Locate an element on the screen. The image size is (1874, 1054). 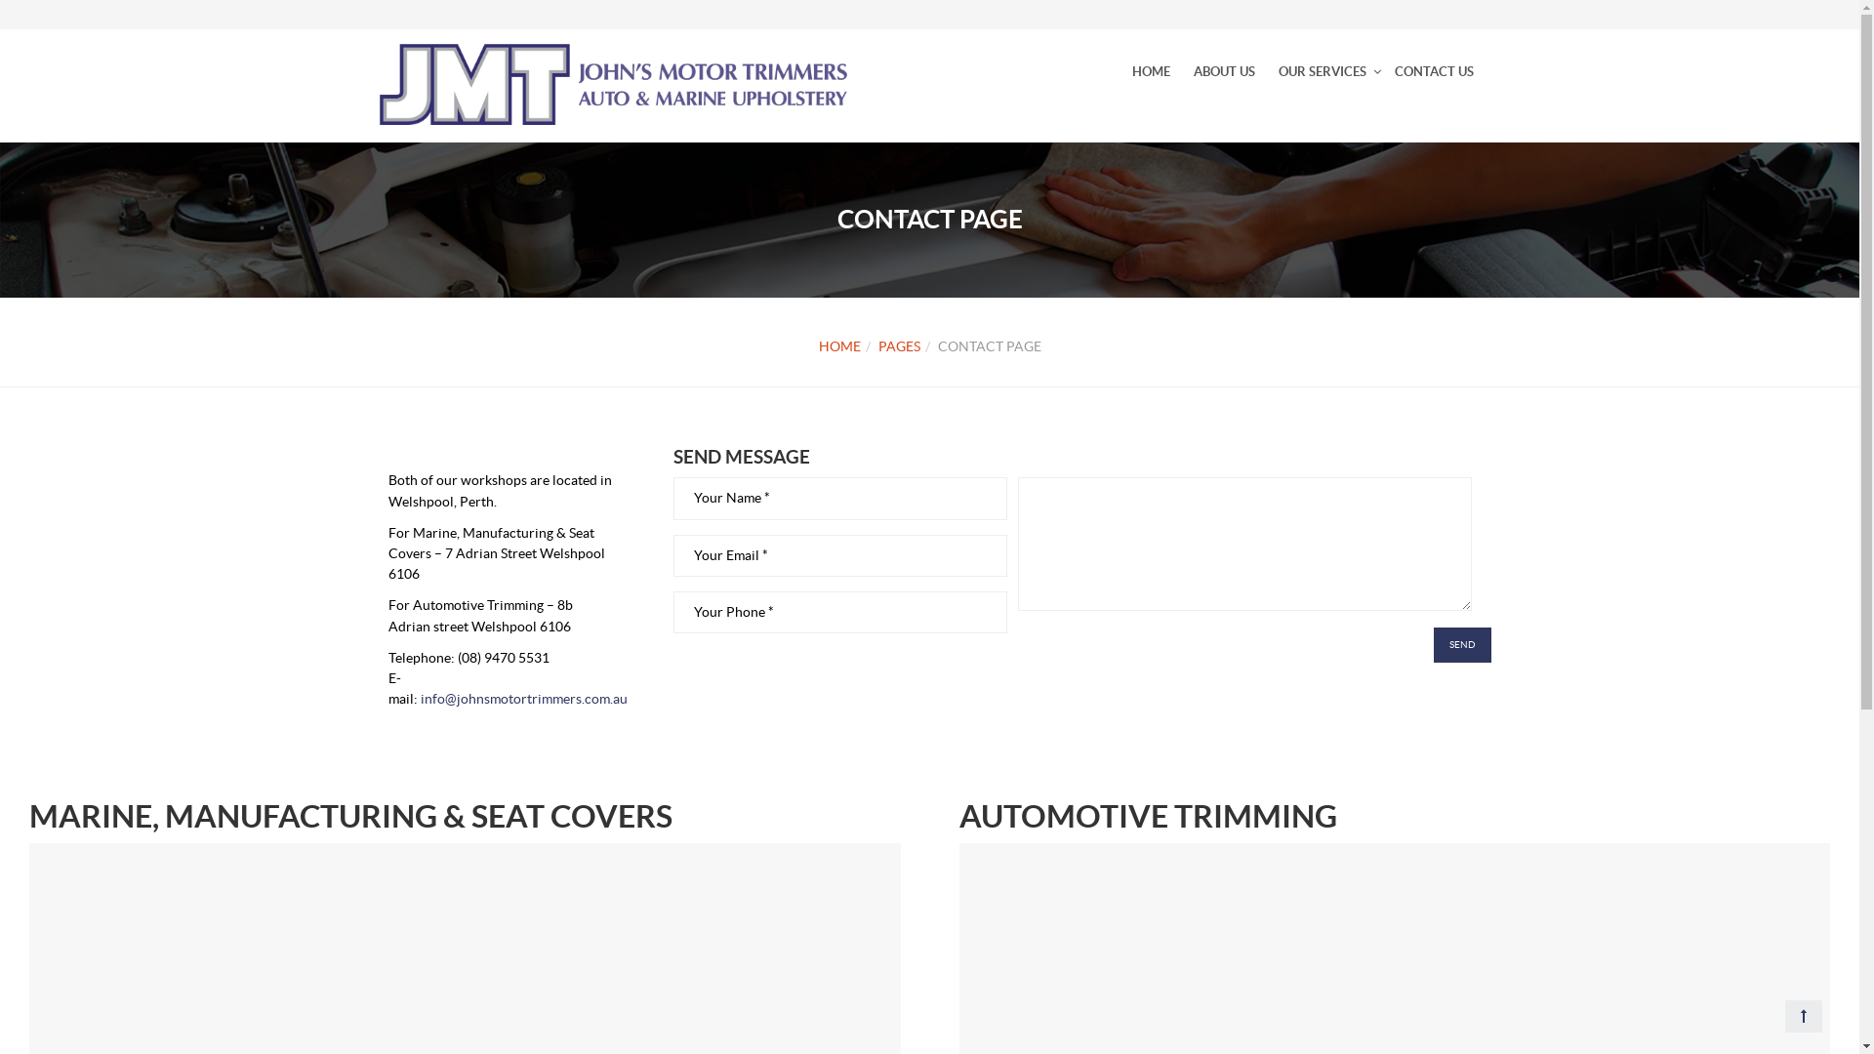
OUR SERVICES is located at coordinates (1323, 72).